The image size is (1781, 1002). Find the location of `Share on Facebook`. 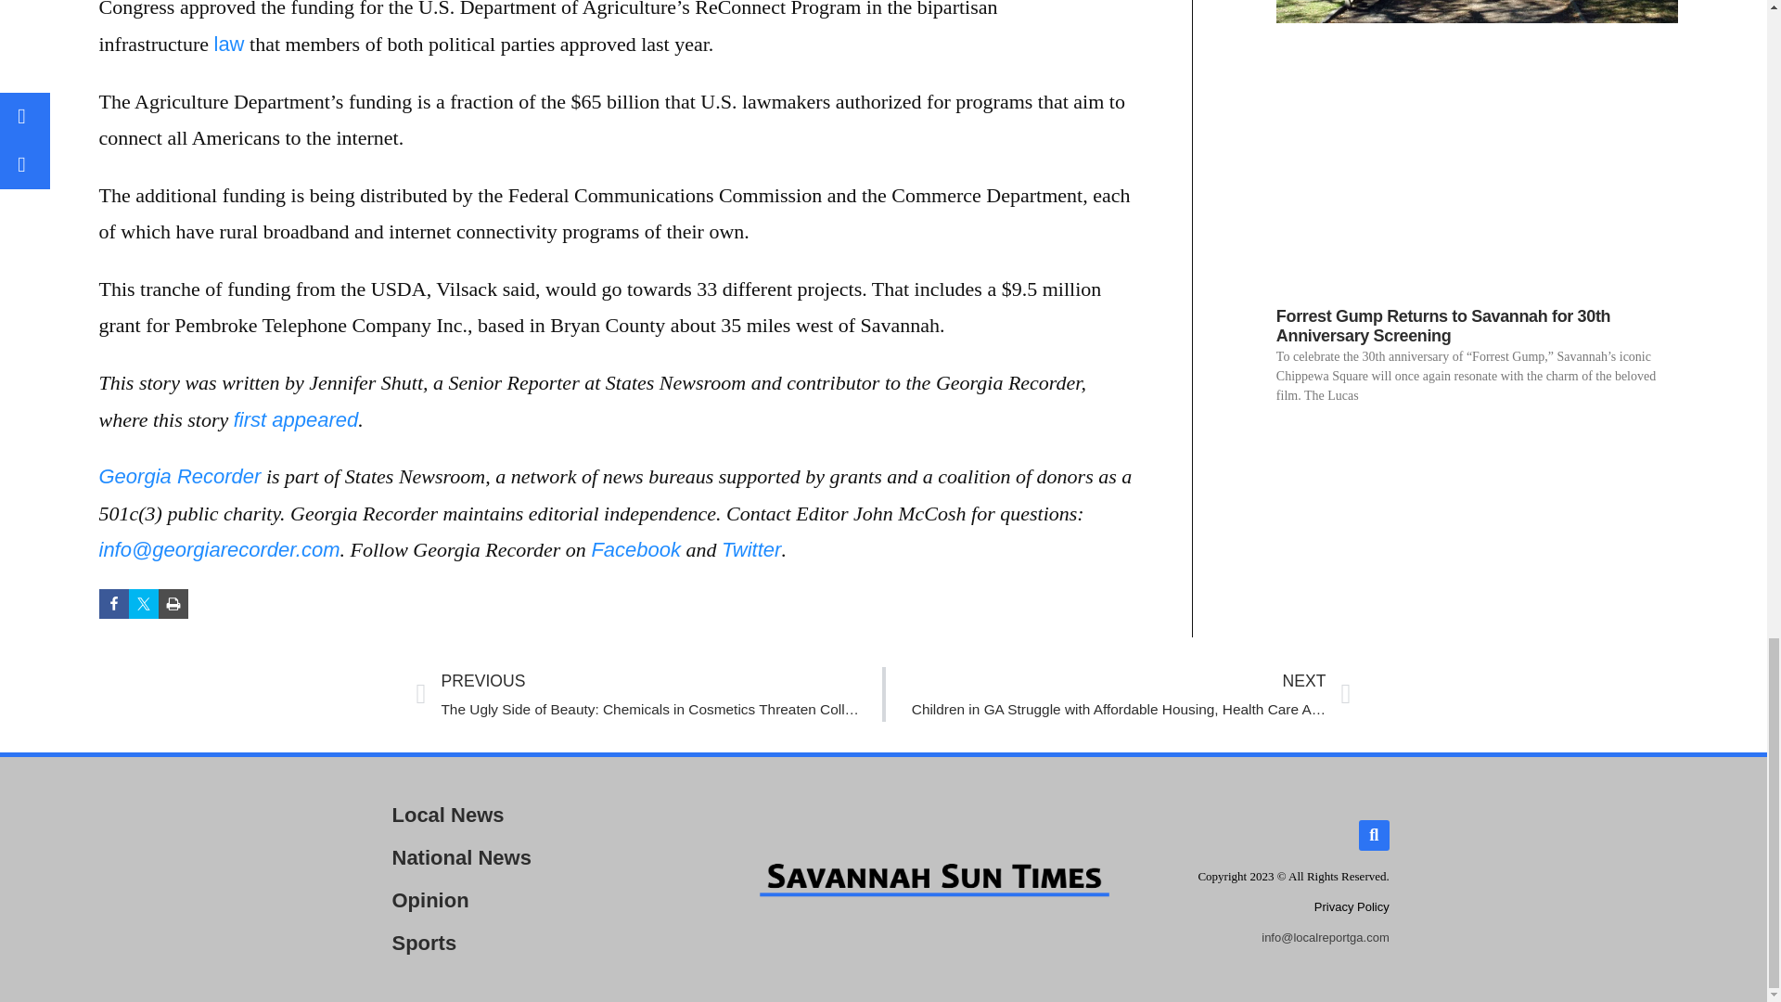

Share on Facebook is located at coordinates (113, 604).